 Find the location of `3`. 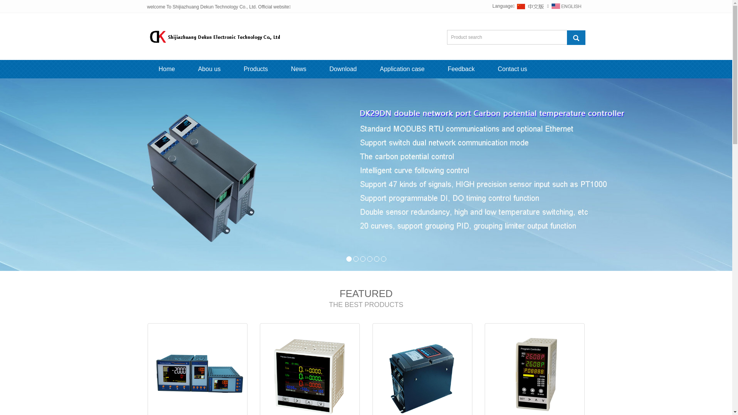

3 is located at coordinates (362, 259).